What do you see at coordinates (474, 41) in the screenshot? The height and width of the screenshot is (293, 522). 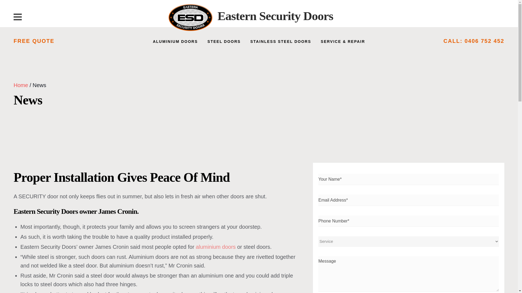 I see `CALL: 0406 752 452` at bounding box center [474, 41].